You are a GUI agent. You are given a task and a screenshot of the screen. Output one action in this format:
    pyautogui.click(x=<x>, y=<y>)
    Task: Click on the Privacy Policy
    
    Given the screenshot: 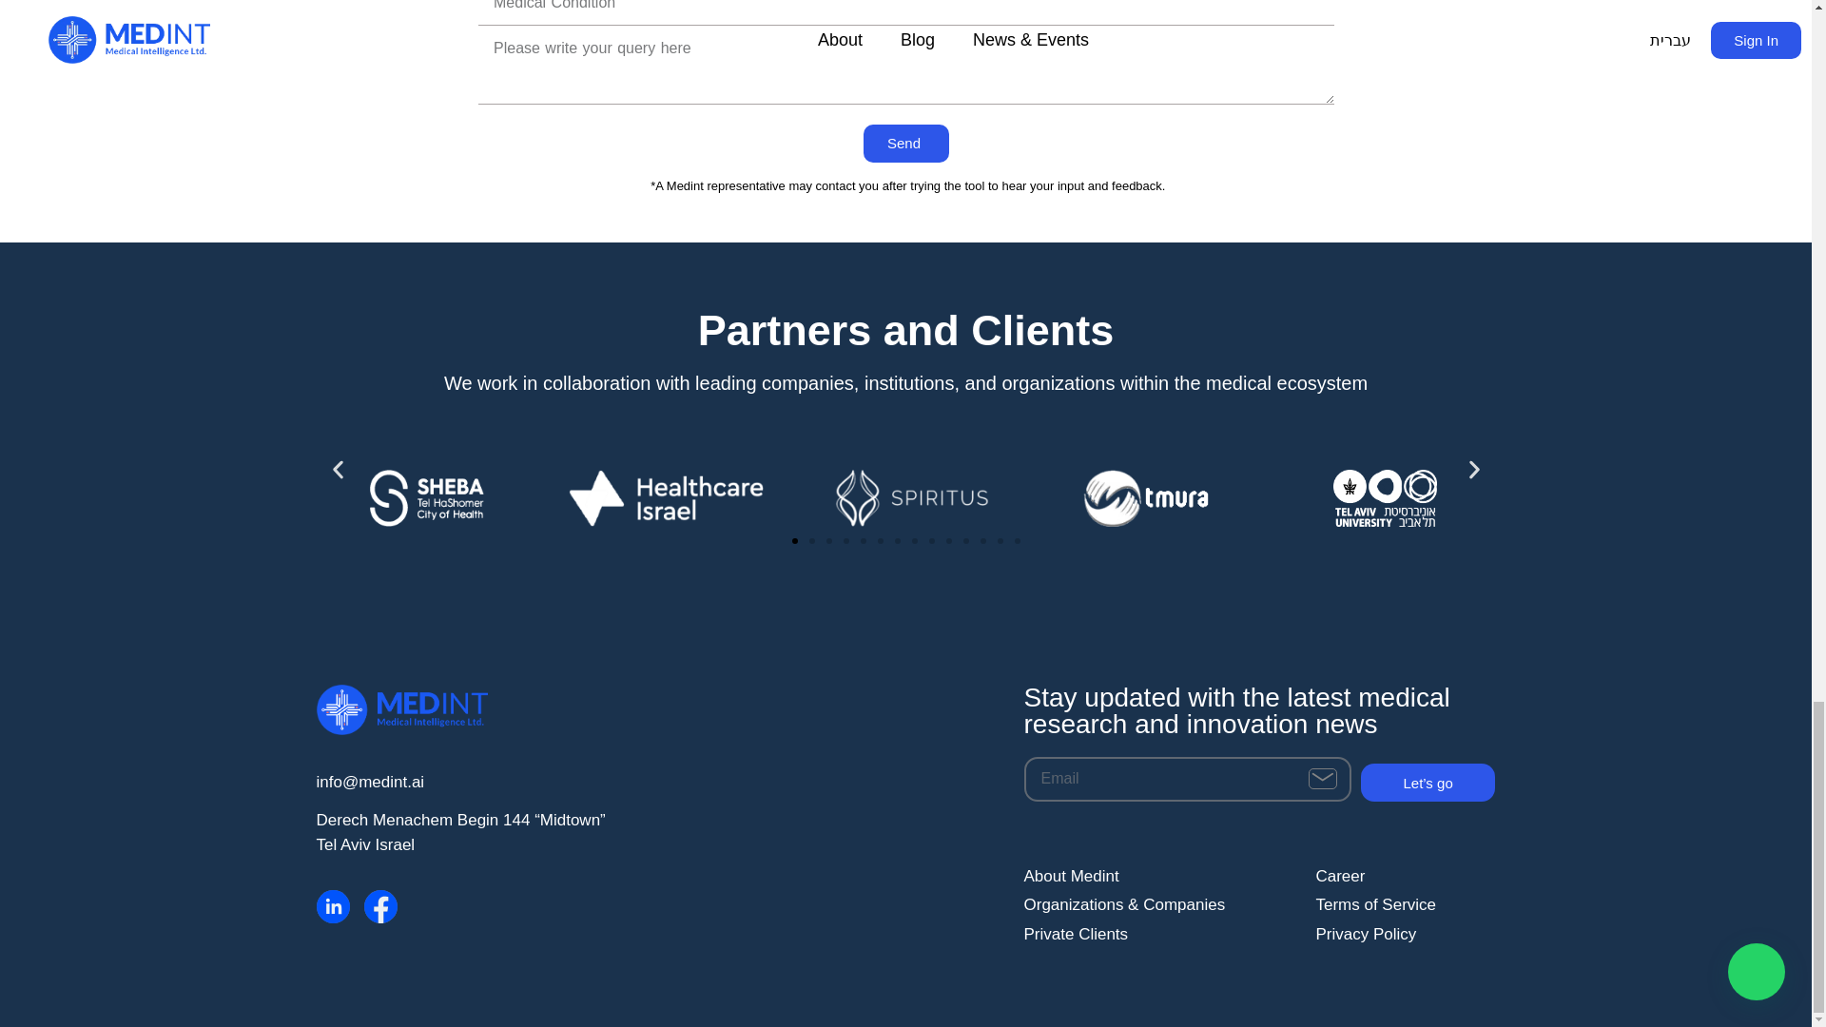 What is the action you would take?
    pyautogui.click(x=1408, y=934)
    